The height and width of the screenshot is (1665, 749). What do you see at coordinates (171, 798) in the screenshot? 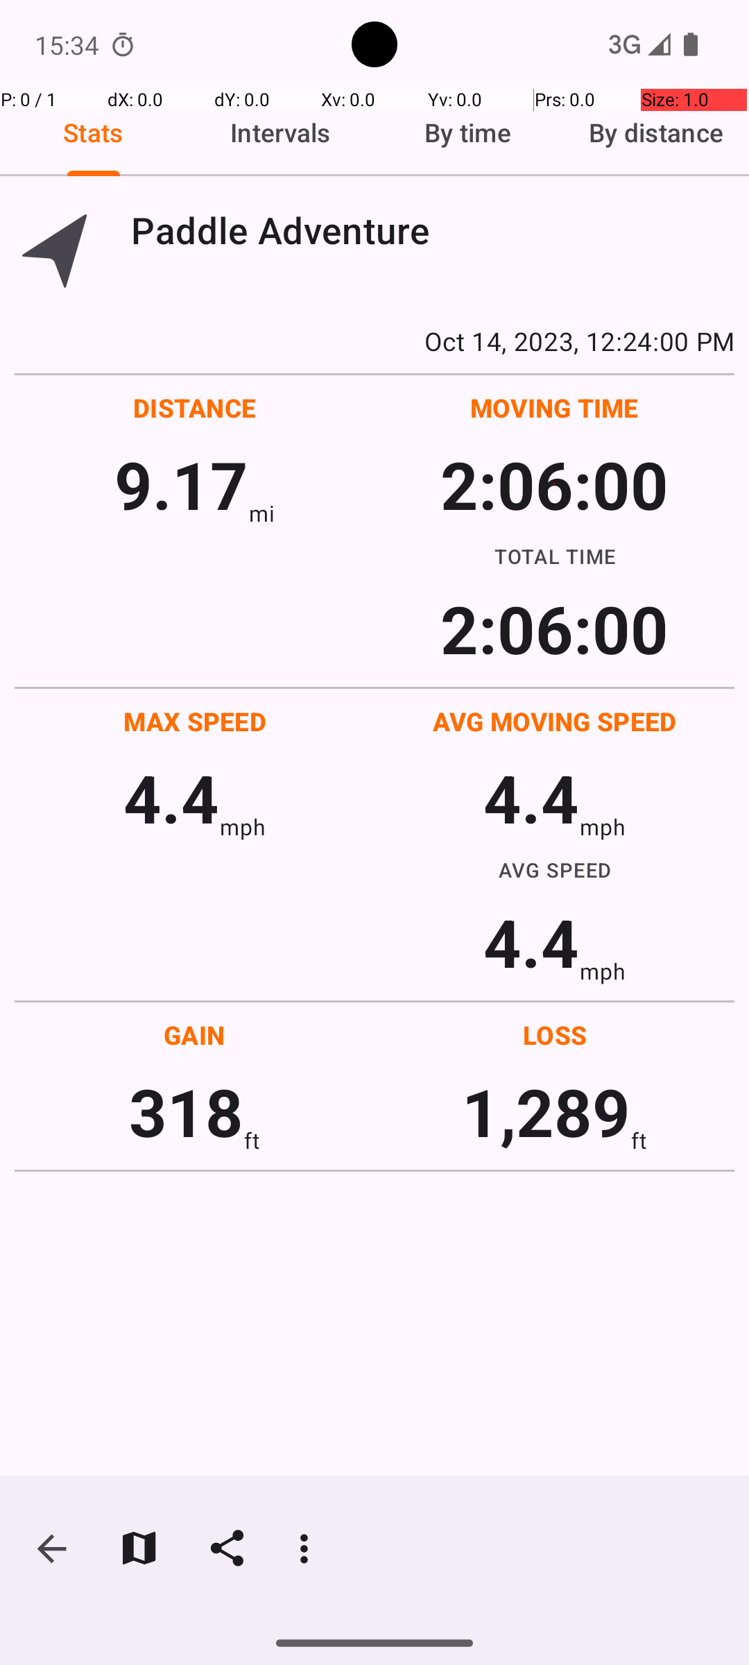
I see `4.4` at bounding box center [171, 798].